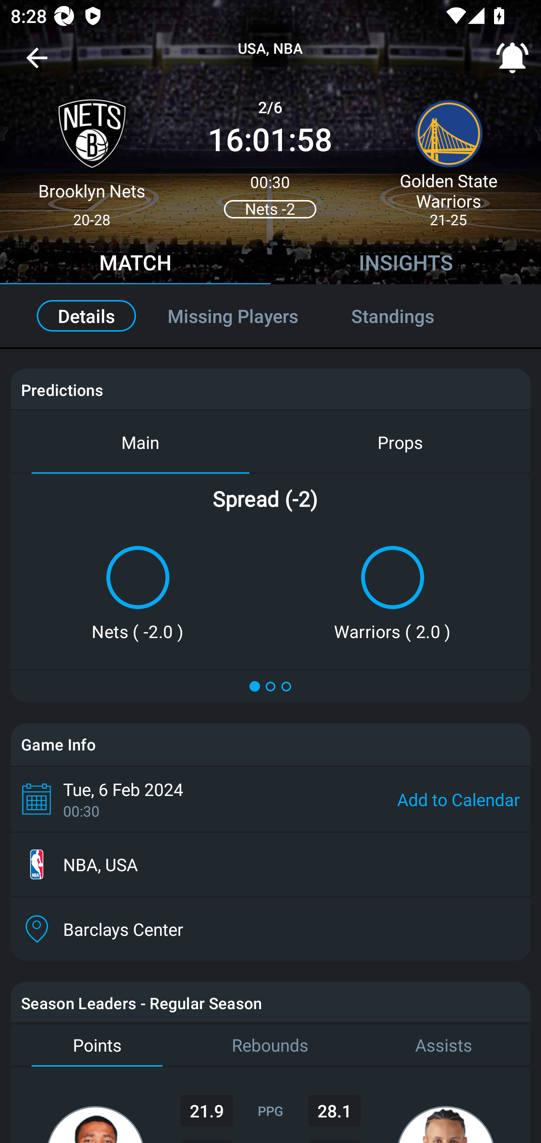 Image resolution: width=541 pixels, height=1143 pixels. What do you see at coordinates (409, 316) in the screenshot?
I see `Standings` at bounding box center [409, 316].